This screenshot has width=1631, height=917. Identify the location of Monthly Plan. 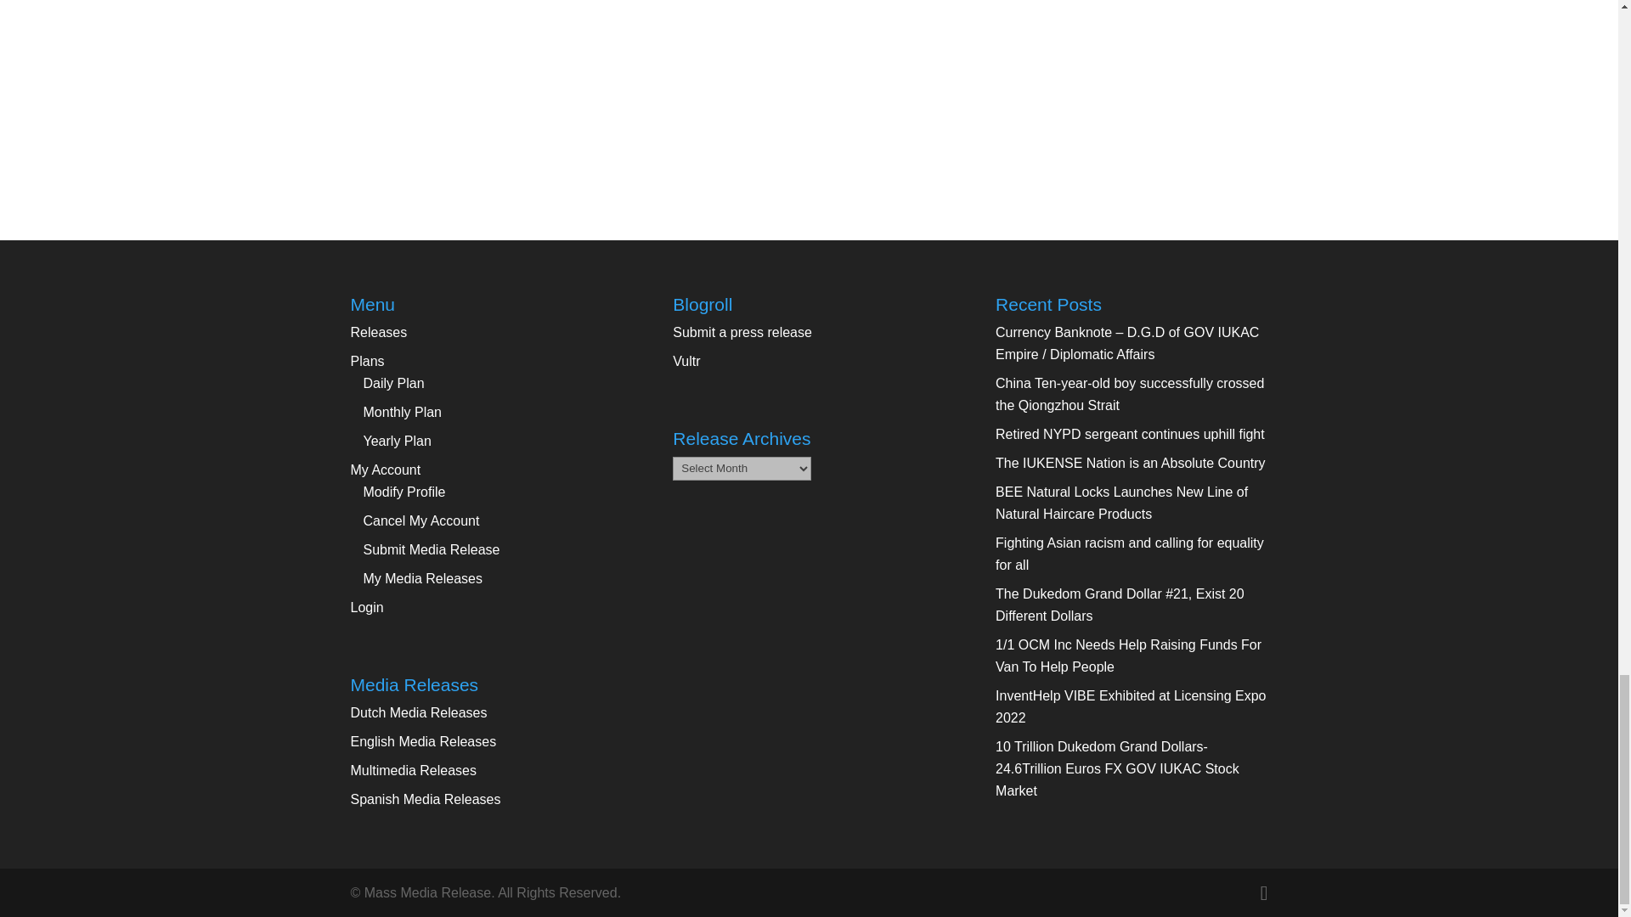
(403, 412).